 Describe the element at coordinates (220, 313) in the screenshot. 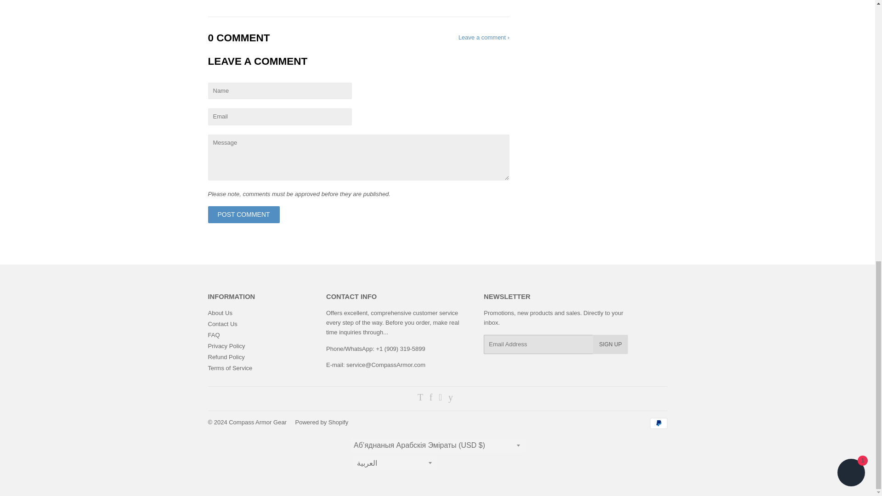

I see `About Us` at that location.